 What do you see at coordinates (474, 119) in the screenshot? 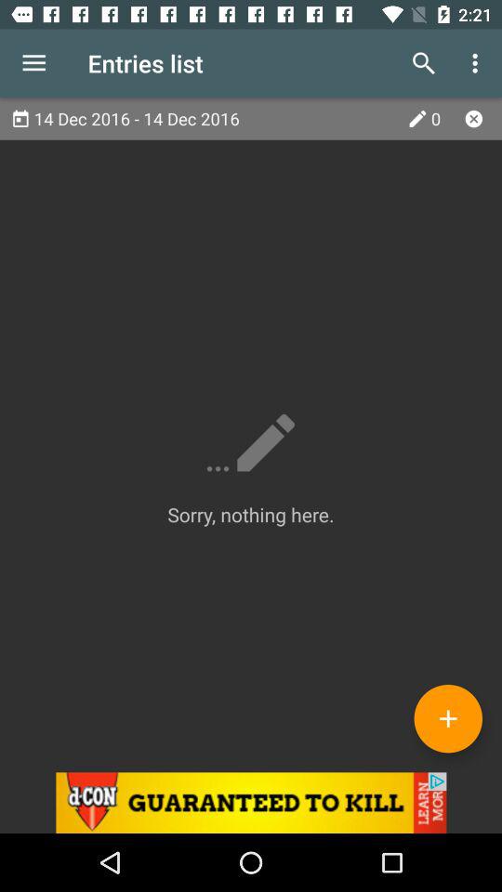
I see `close the list` at bounding box center [474, 119].